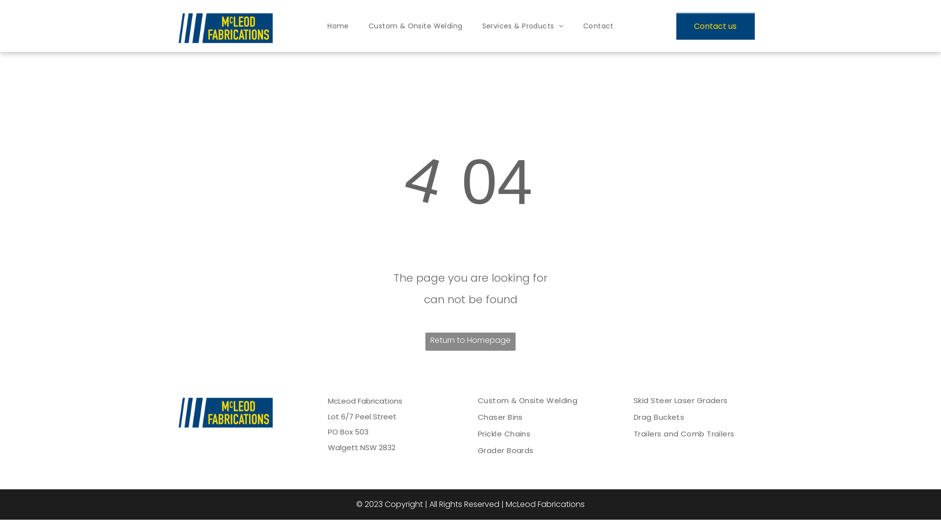 Image resolution: width=941 pixels, height=529 pixels. Describe the element at coordinates (716, 26) in the screenshot. I see `Contact us` at that location.